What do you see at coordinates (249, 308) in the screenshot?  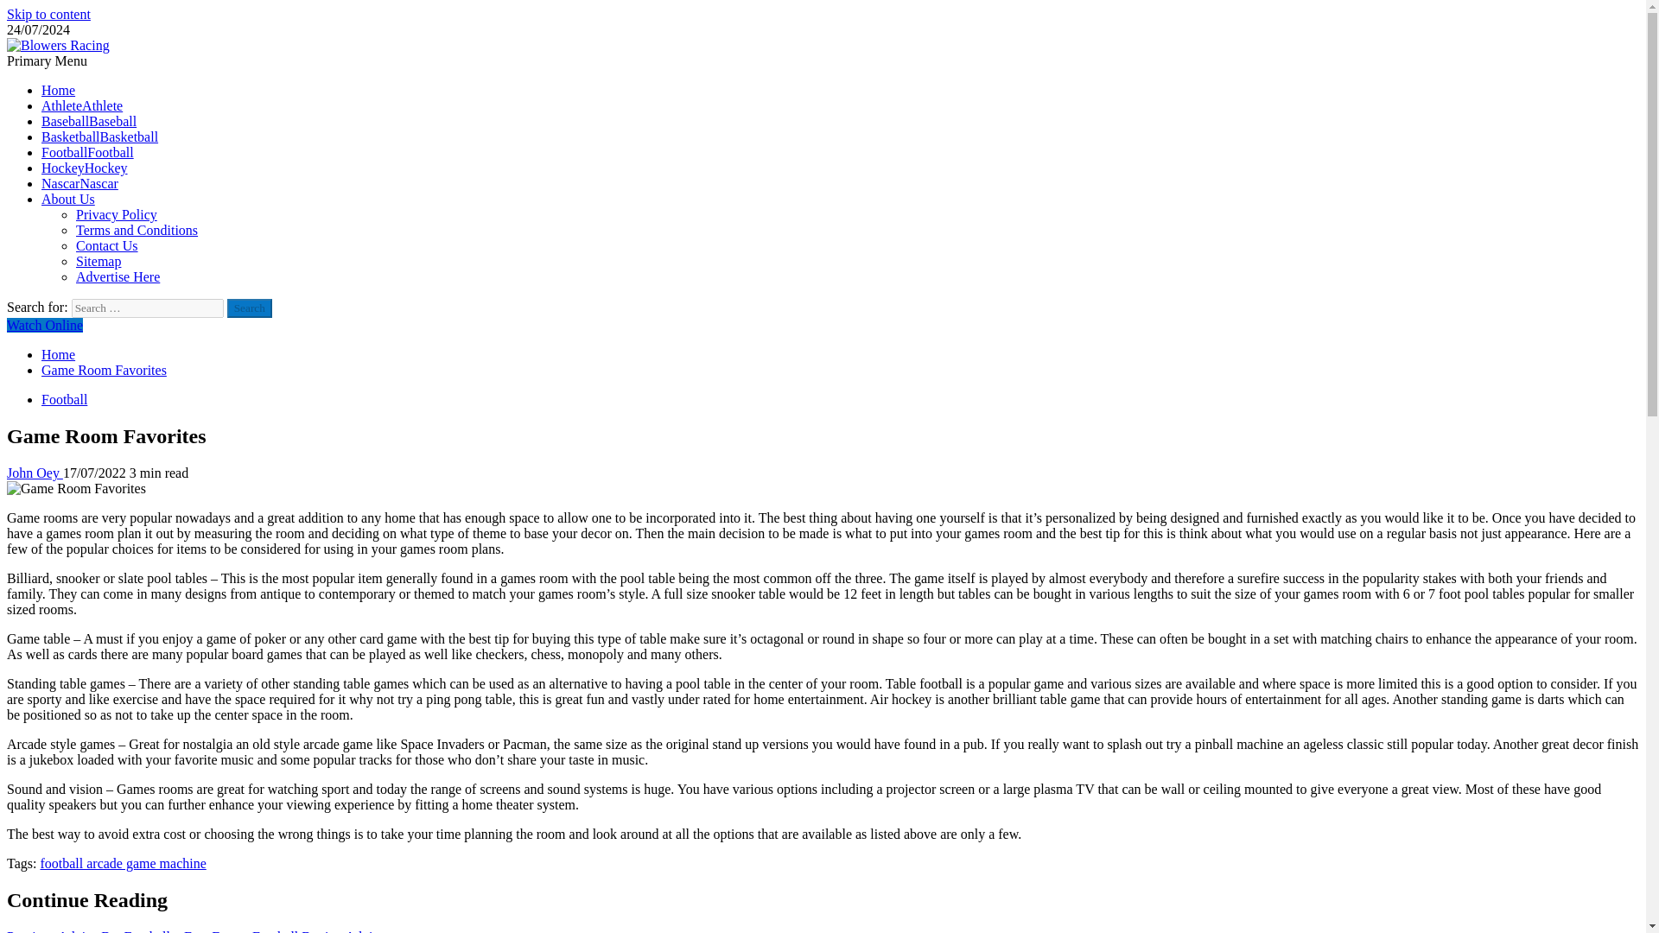 I see `Search` at bounding box center [249, 308].